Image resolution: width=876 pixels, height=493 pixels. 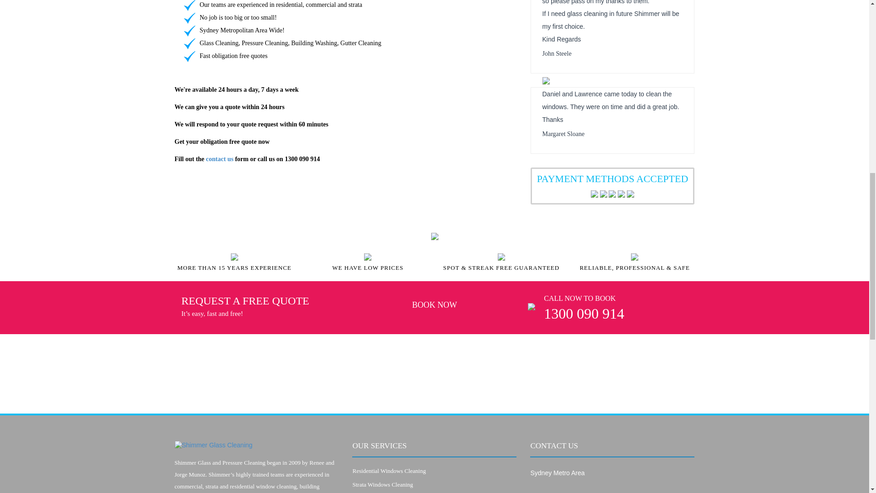 What do you see at coordinates (219, 159) in the screenshot?
I see `contact us` at bounding box center [219, 159].